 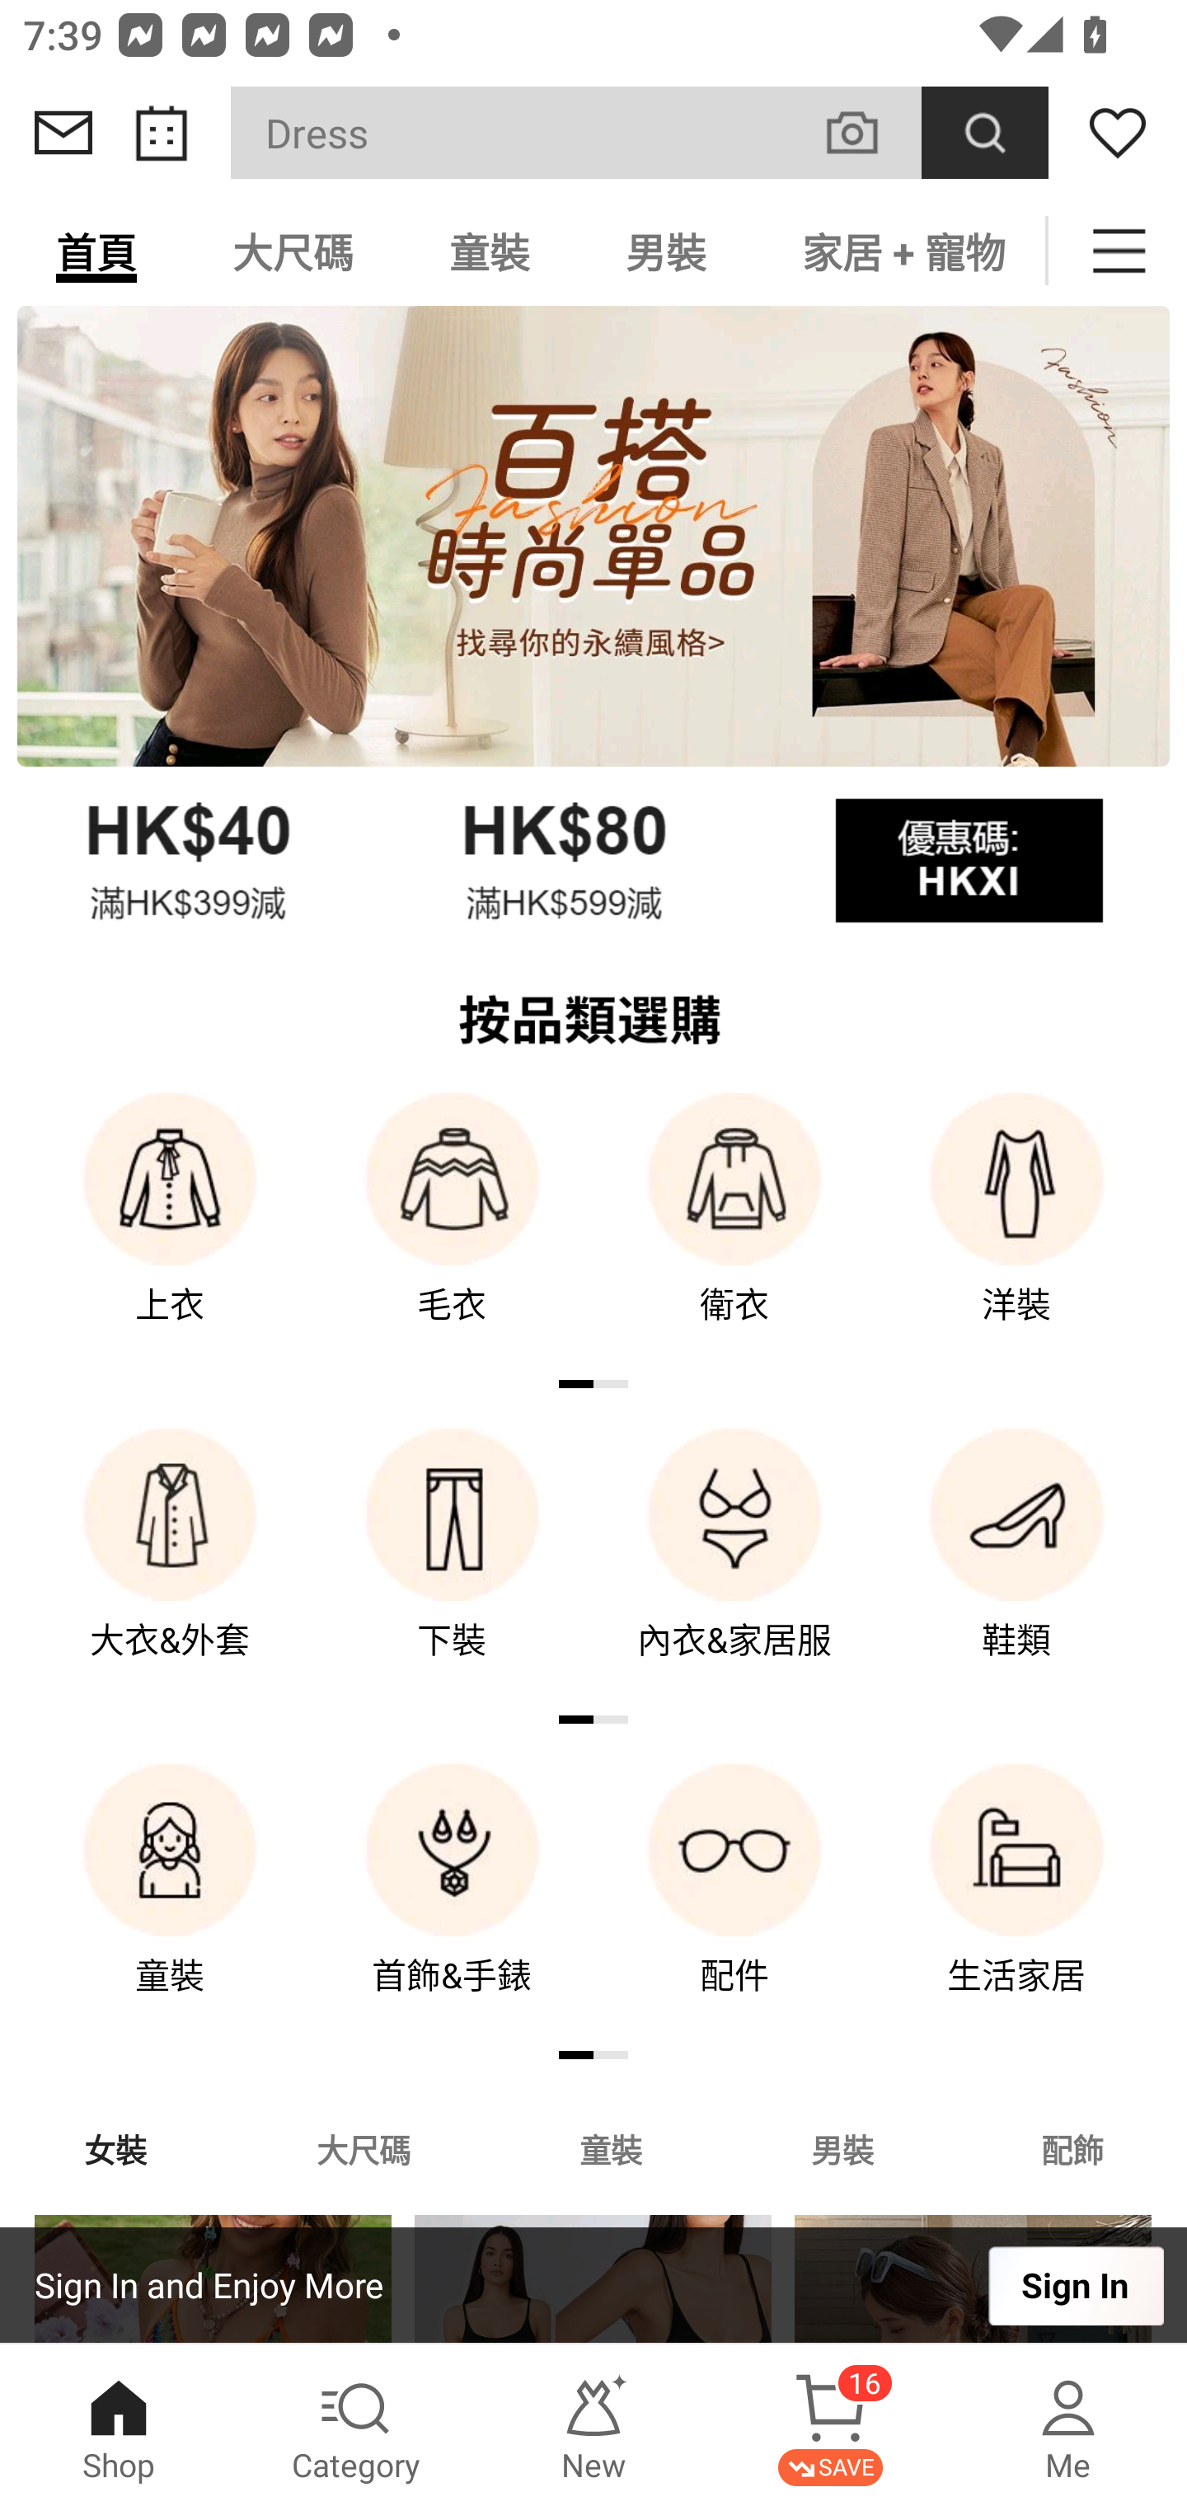 What do you see at coordinates (900, 251) in the screenshot?
I see `家居 + 寵物` at bounding box center [900, 251].